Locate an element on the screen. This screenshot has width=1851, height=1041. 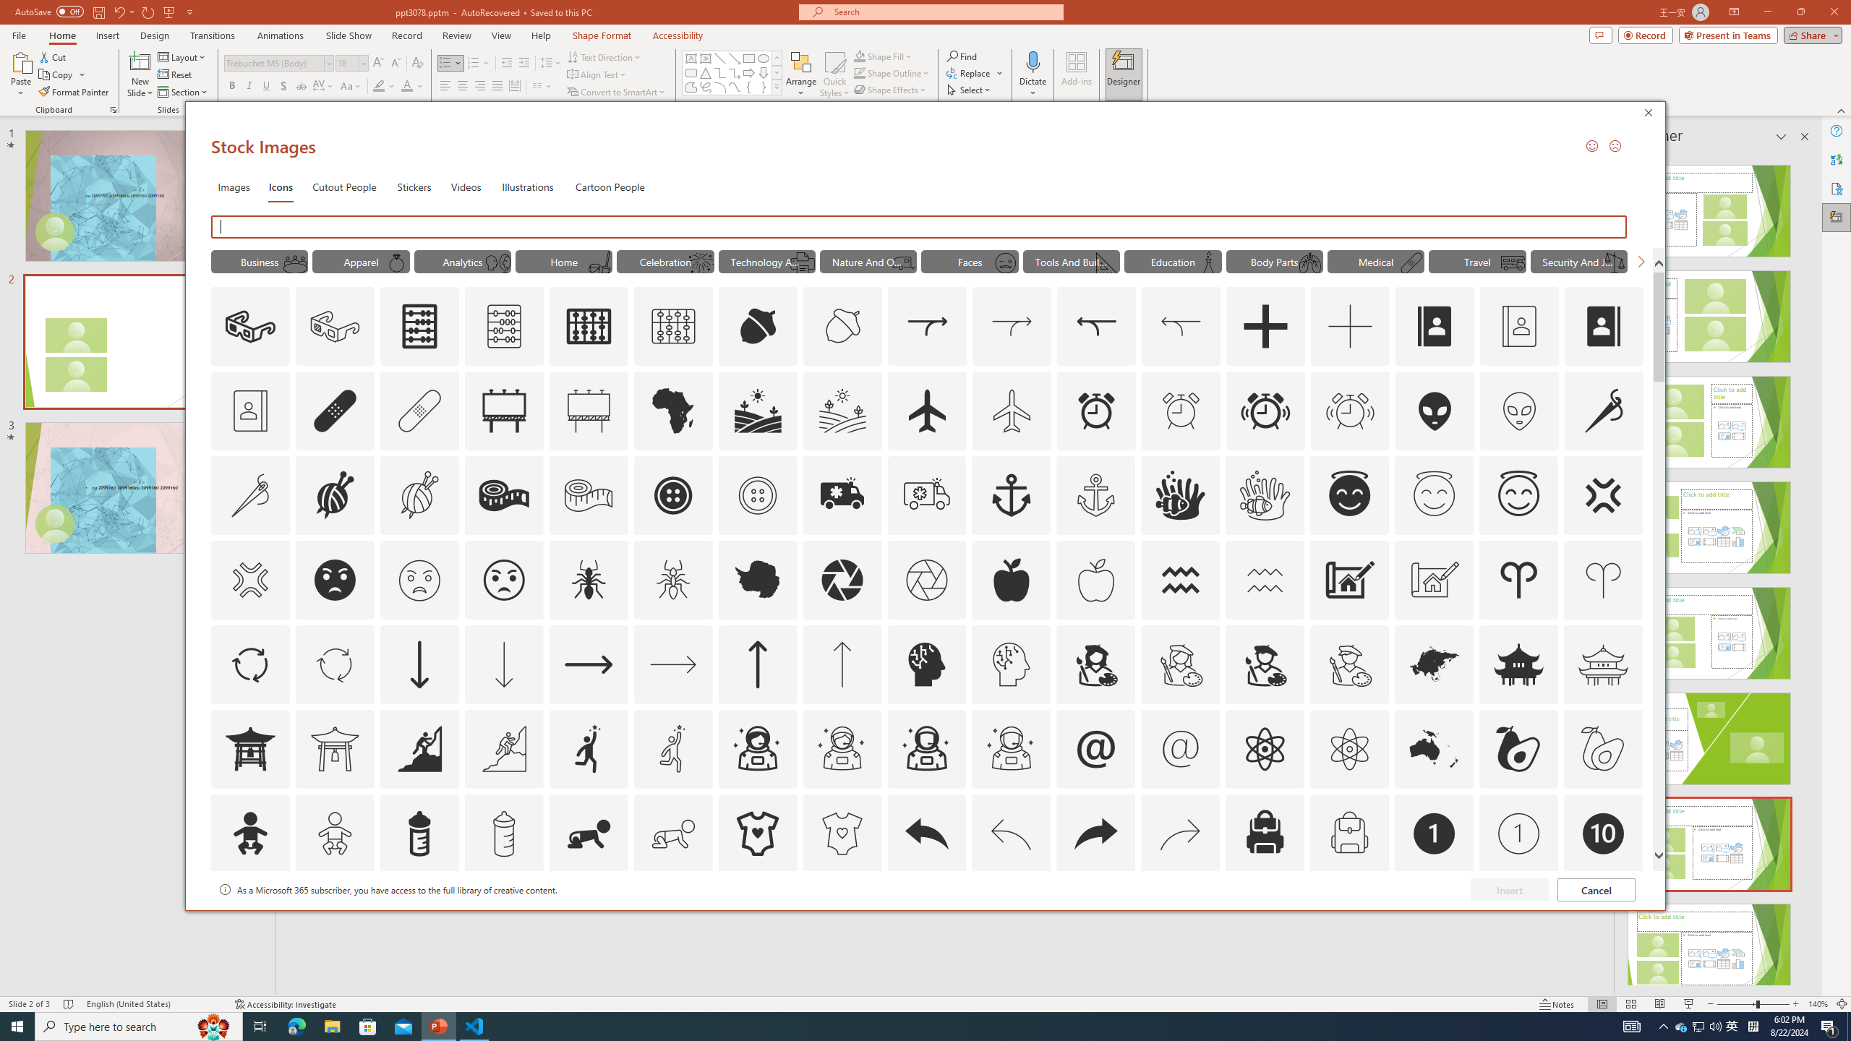
AutomationID: Icons_Airplane_M is located at coordinates (1012, 411).